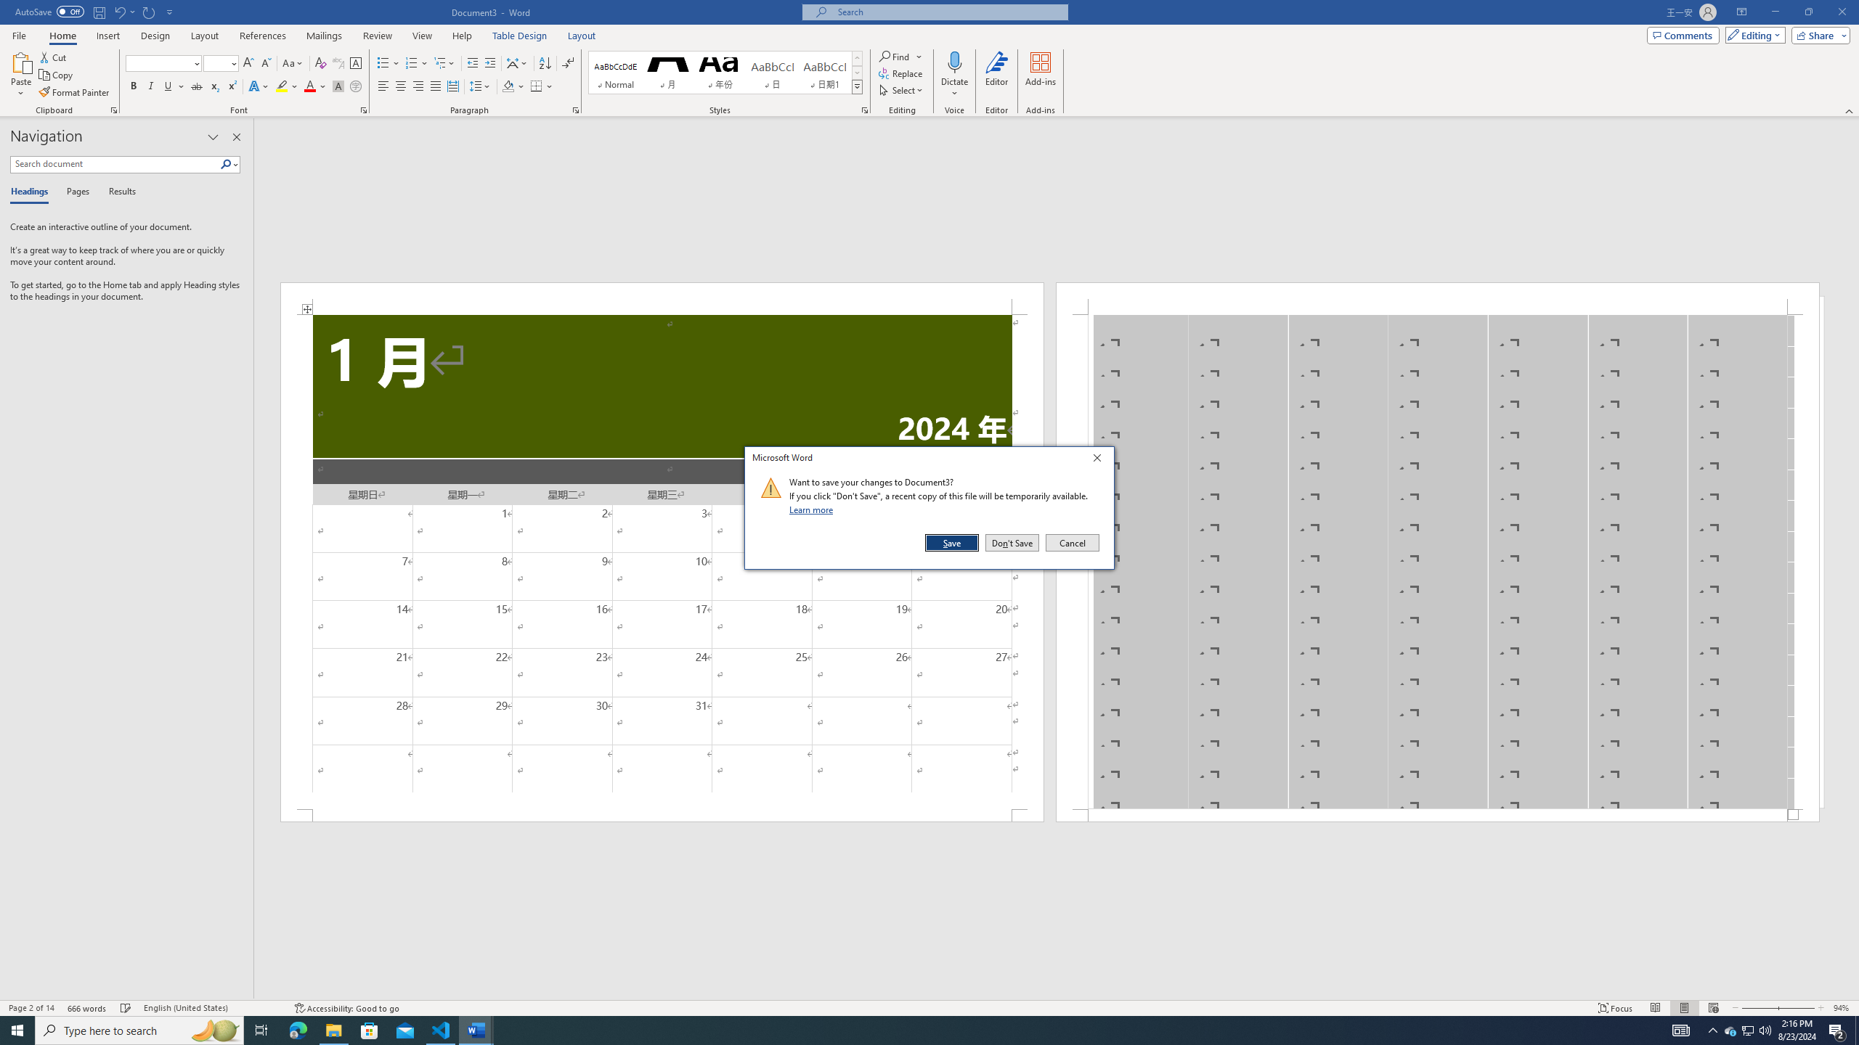 The height and width of the screenshot is (1045, 1859). I want to click on Format Painter, so click(76, 93).